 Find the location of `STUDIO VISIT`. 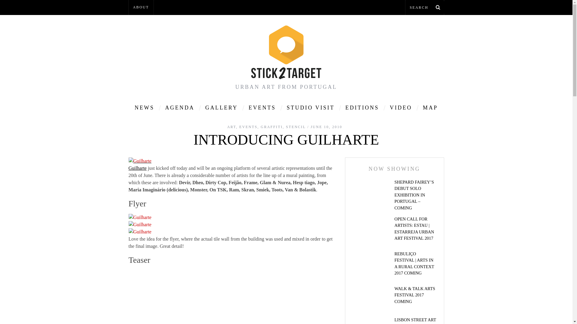

STUDIO VISIT is located at coordinates (310, 107).